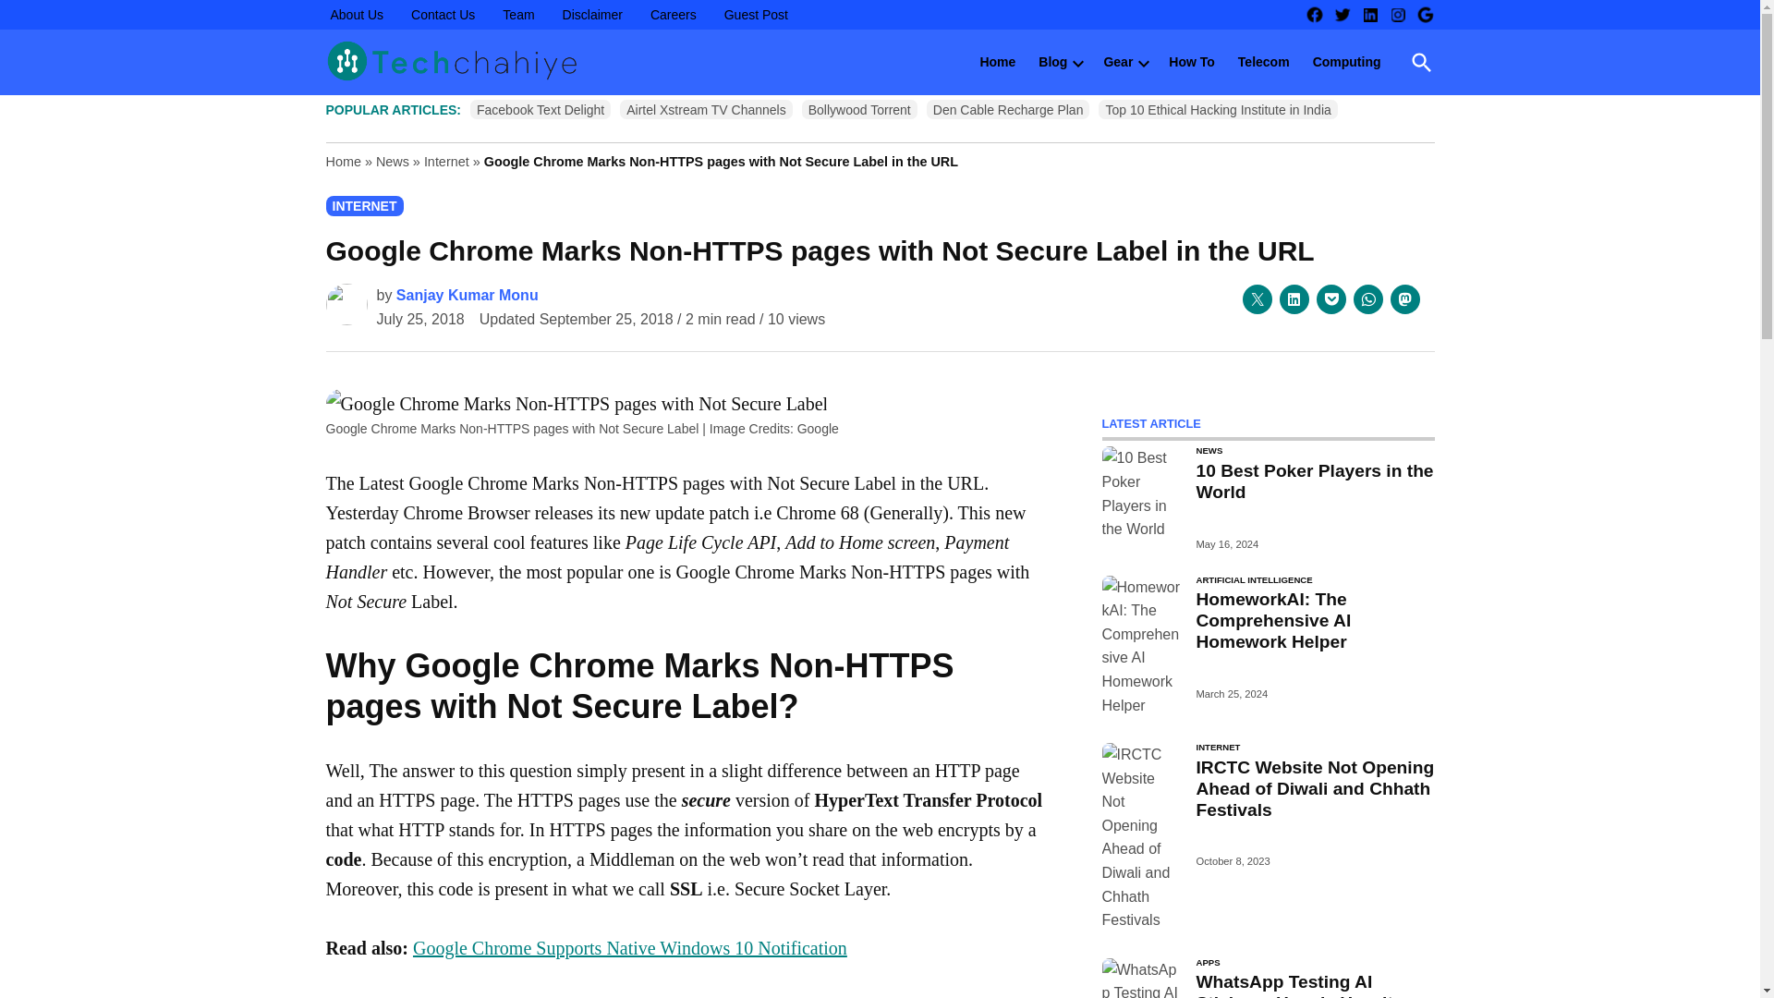 The height and width of the screenshot is (998, 1774). What do you see at coordinates (673, 15) in the screenshot?
I see `Careers` at bounding box center [673, 15].